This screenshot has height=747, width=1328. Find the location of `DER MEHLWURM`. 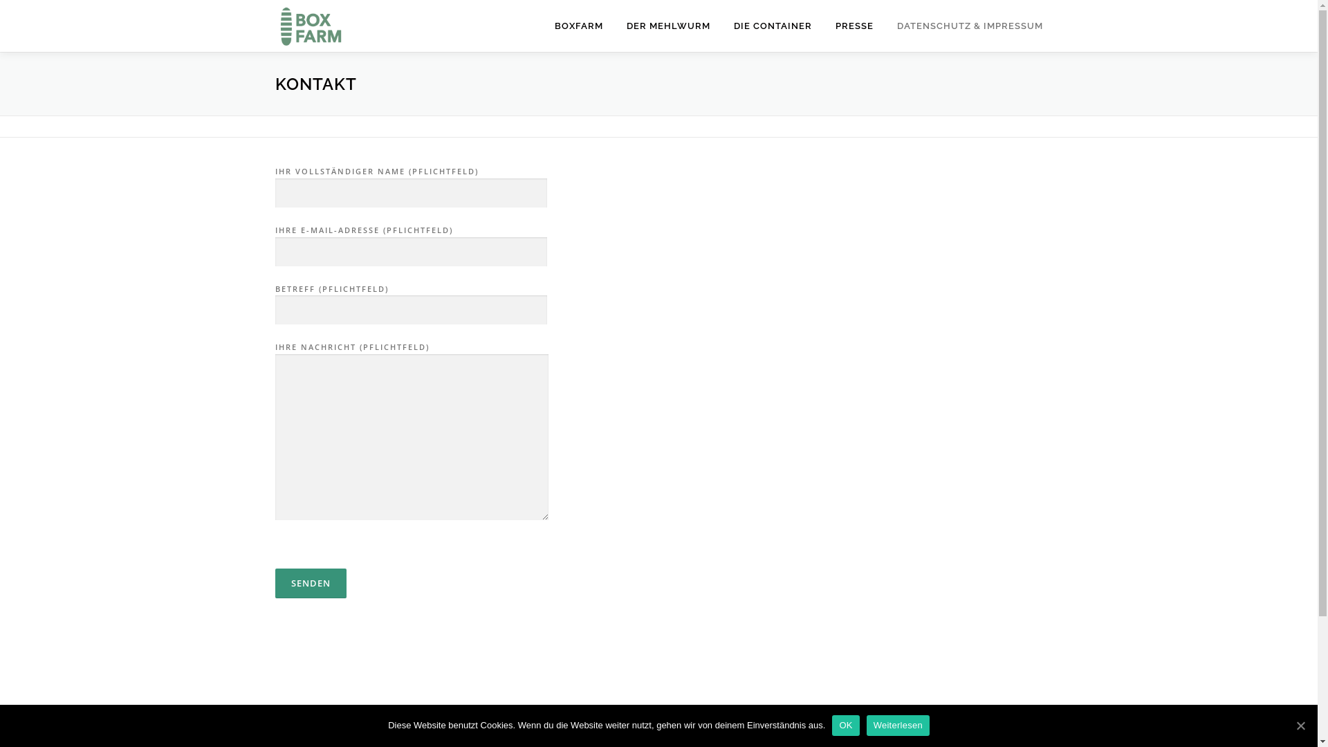

DER MEHLWURM is located at coordinates (668, 26).